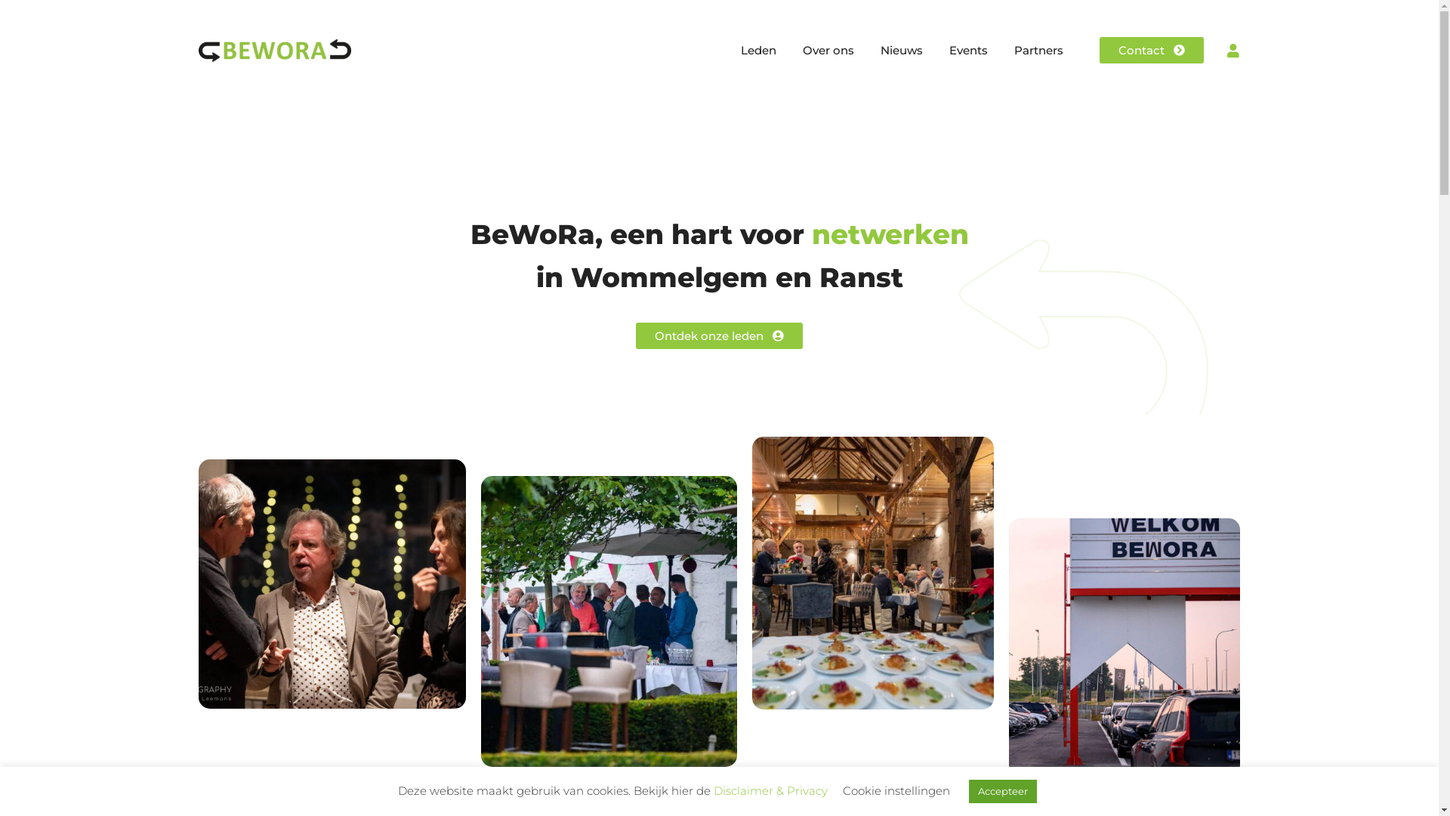 This screenshot has height=816, width=1450. What do you see at coordinates (758, 51) in the screenshot?
I see `Leden` at bounding box center [758, 51].